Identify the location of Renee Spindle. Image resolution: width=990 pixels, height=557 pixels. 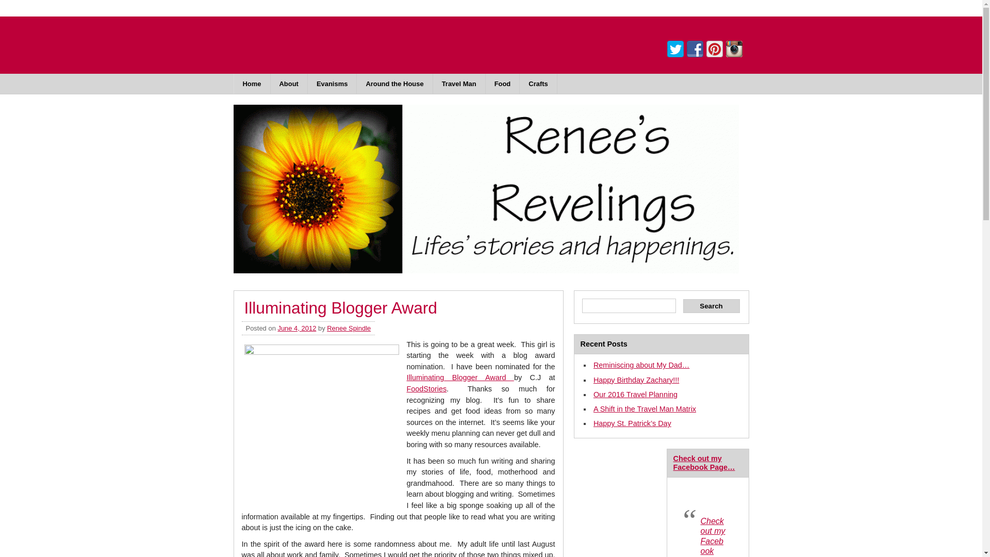
(349, 328).